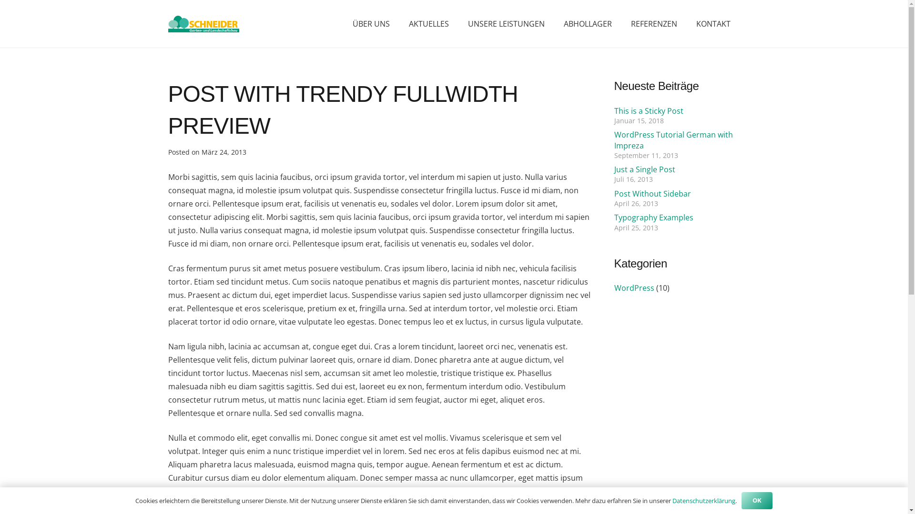  Describe the element at coordinates (652, 194) in the screenshot. I see `Post Without Sidebar` at that location.